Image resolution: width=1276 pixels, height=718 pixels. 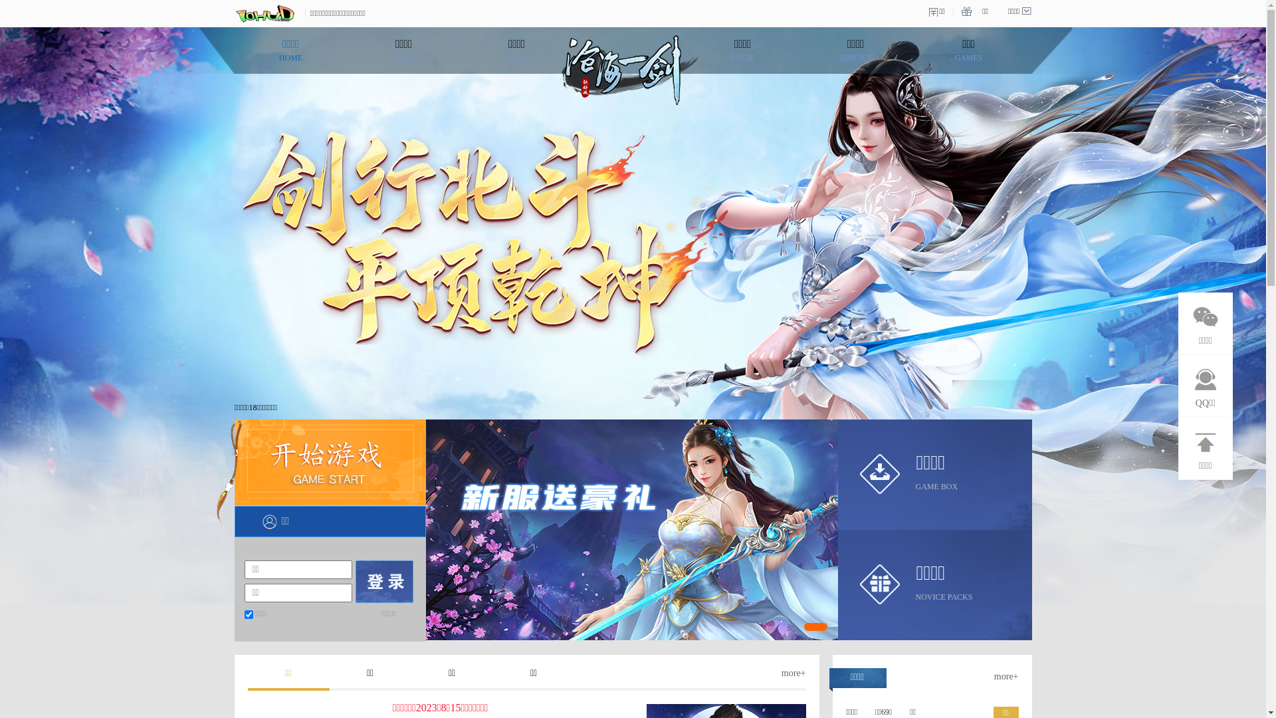 I want to click on more+, so click(x=1006, y=677).